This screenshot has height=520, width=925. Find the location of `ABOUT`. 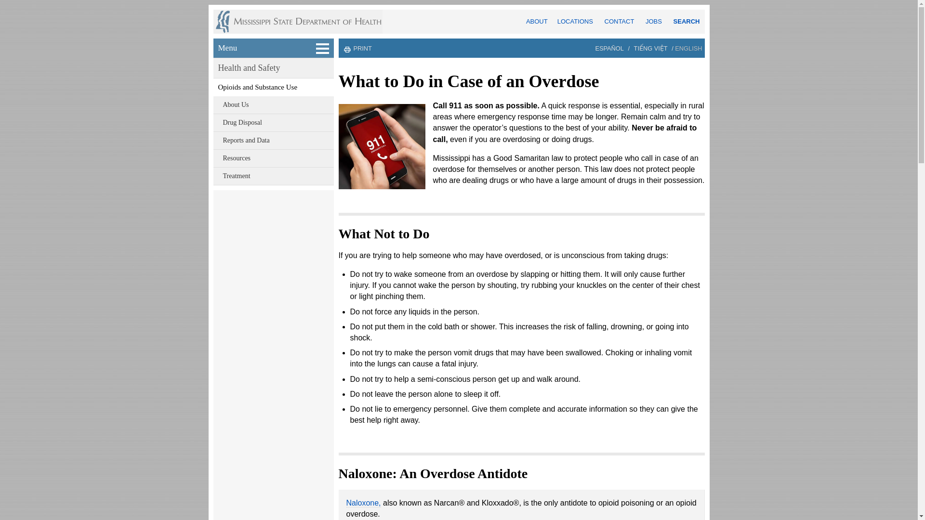

ABOUT is located at coordinates (537, 21).